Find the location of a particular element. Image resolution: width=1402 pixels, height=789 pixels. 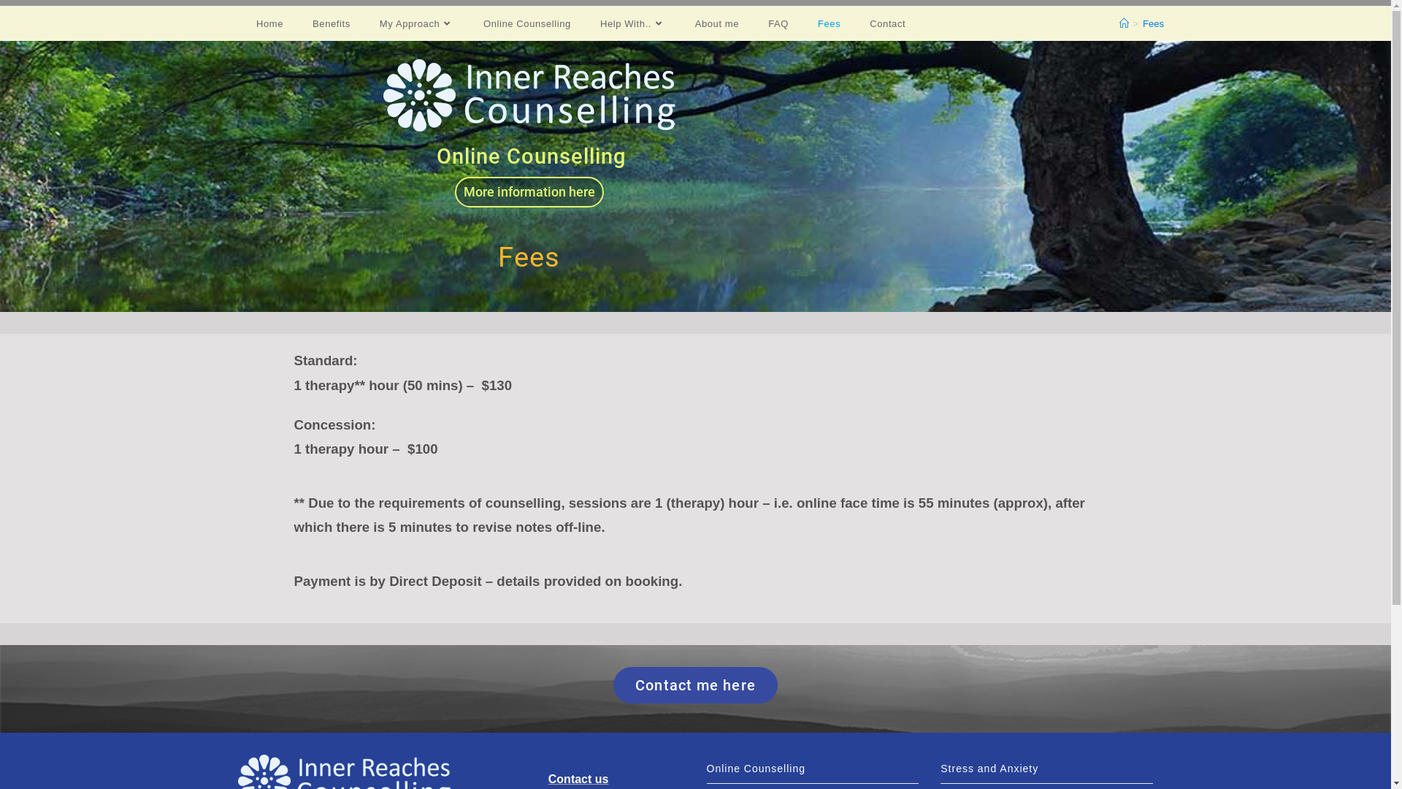

Benefits is located at coordinates (332, 23).